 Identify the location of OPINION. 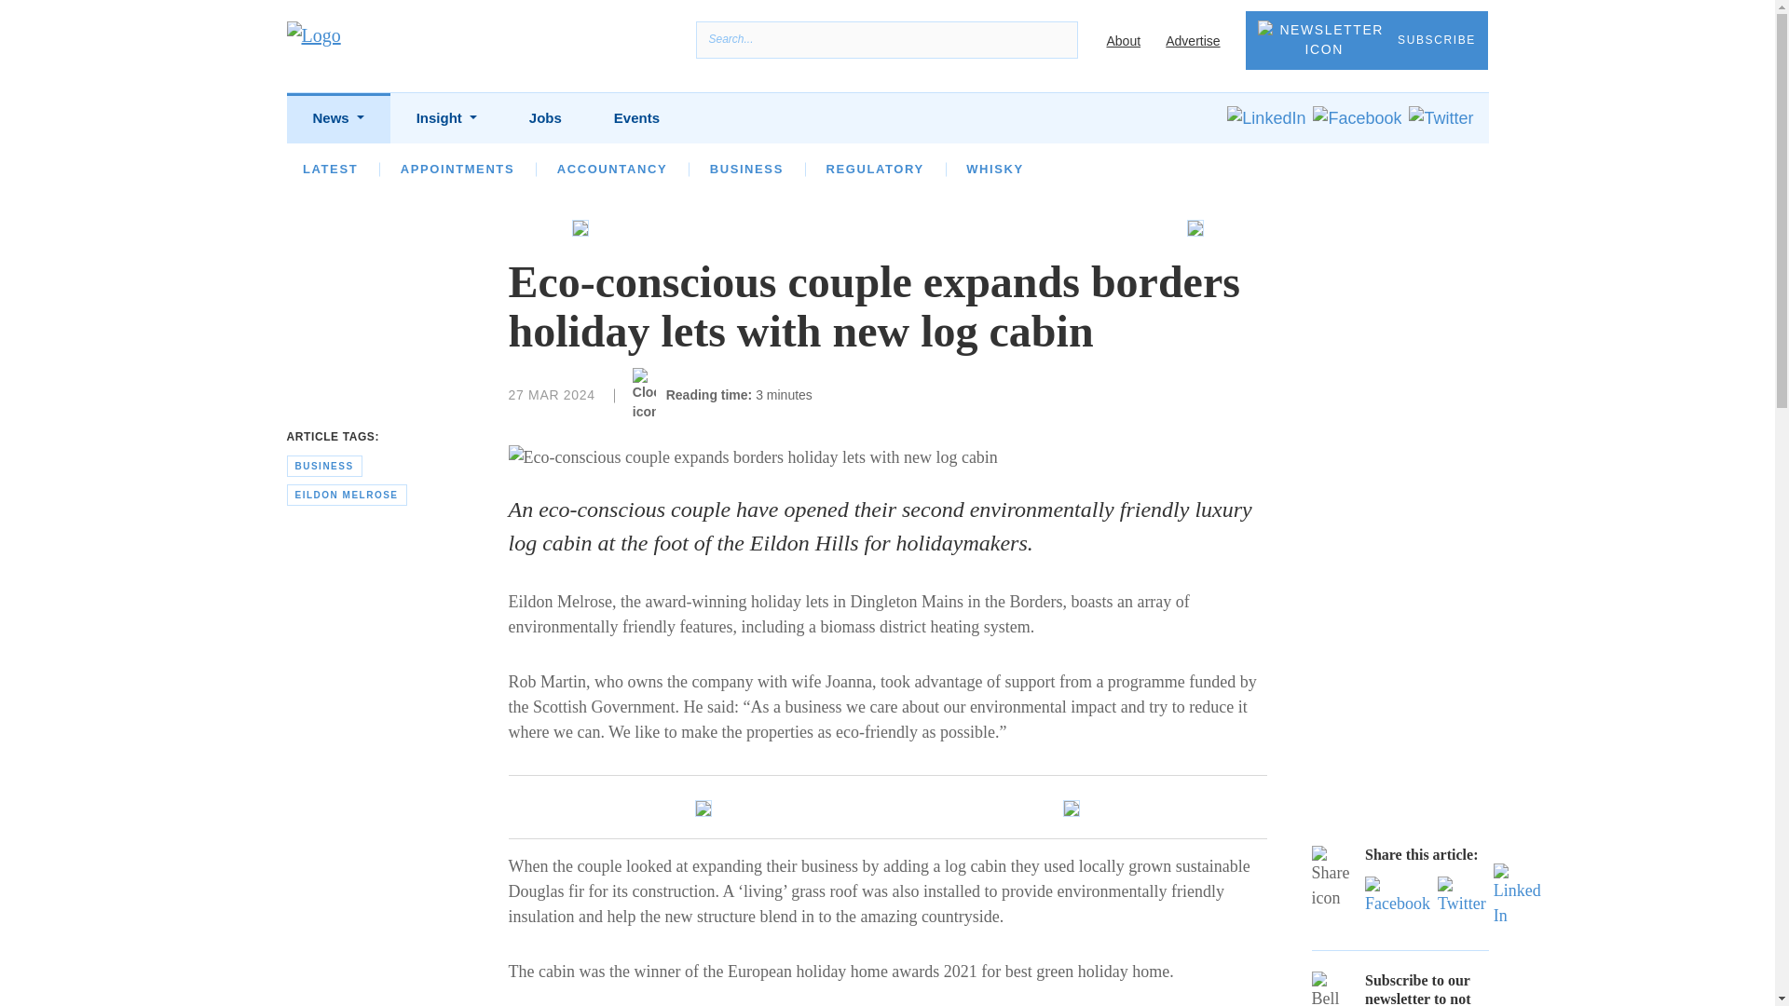
(430, 169).